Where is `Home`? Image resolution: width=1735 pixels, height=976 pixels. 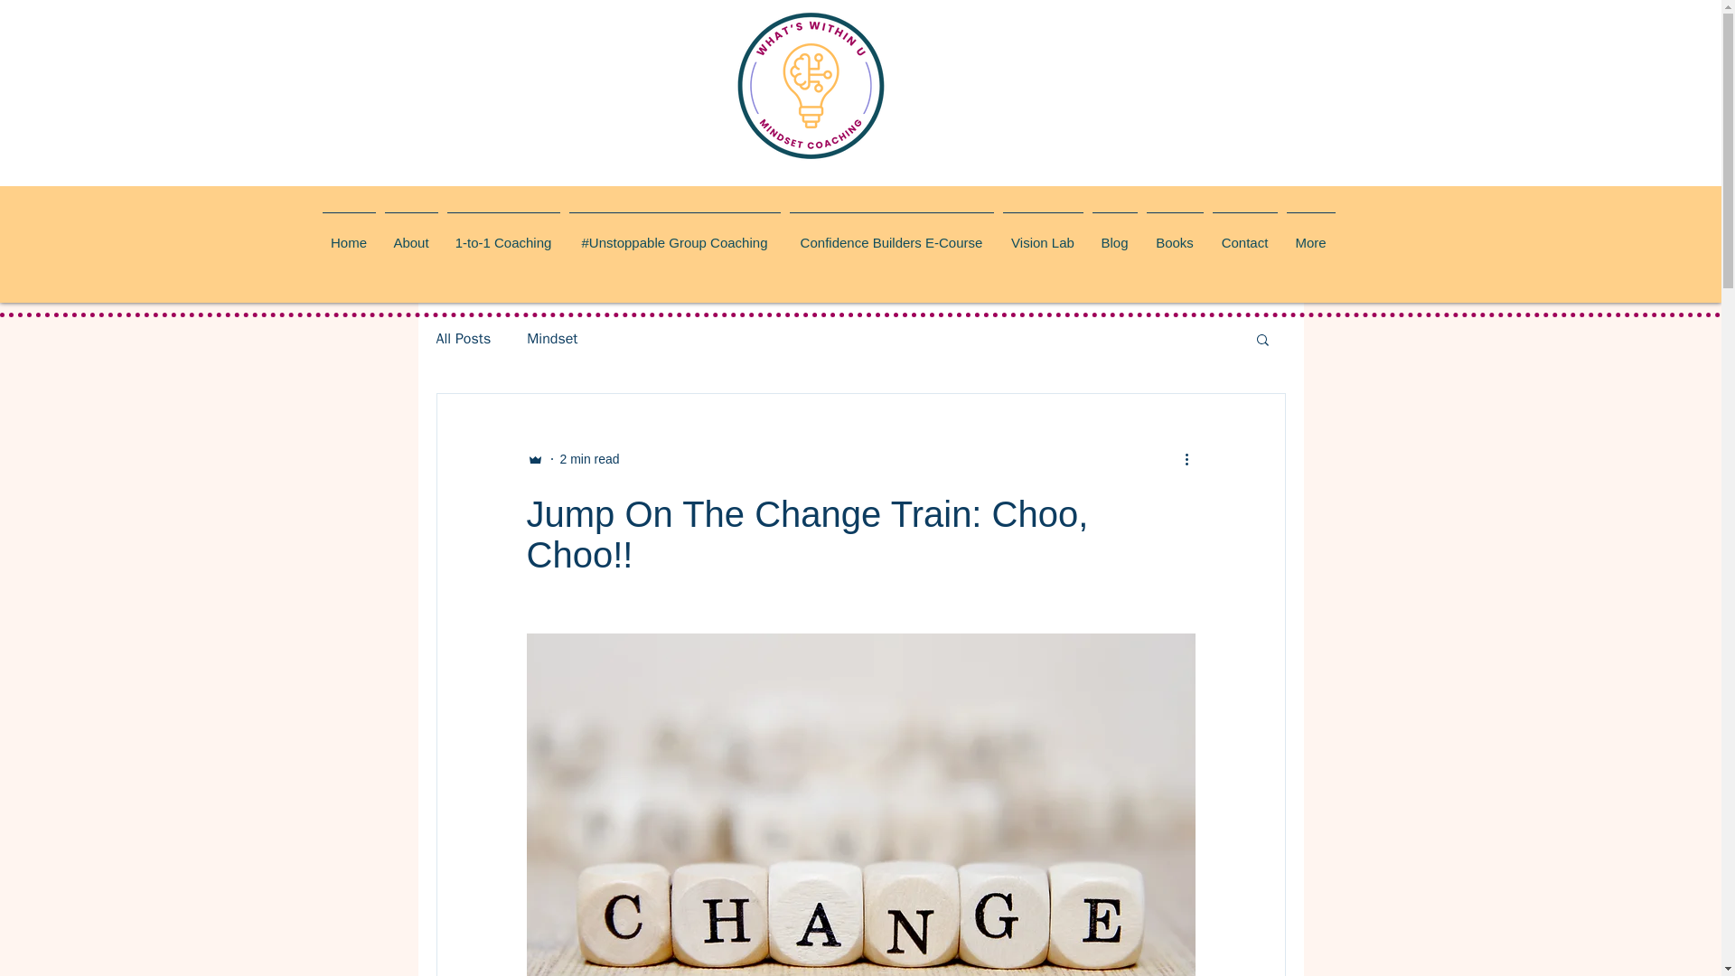 Home is located at coordinates (349, 235).